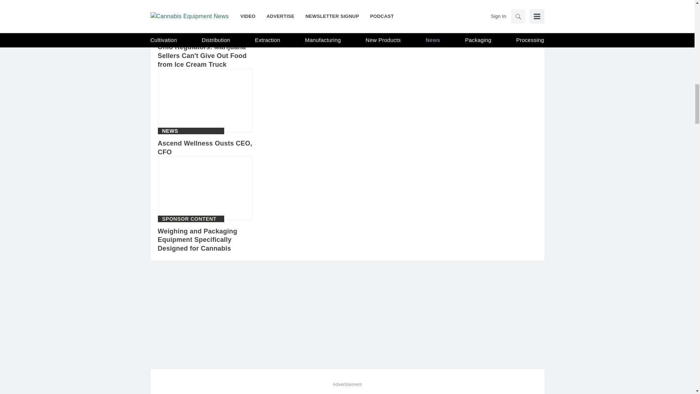 This screenshot has height=394, width=700. Describe the element at coordinates (189, 219) in the screenshot. I see `Sponsor Content` at that location.